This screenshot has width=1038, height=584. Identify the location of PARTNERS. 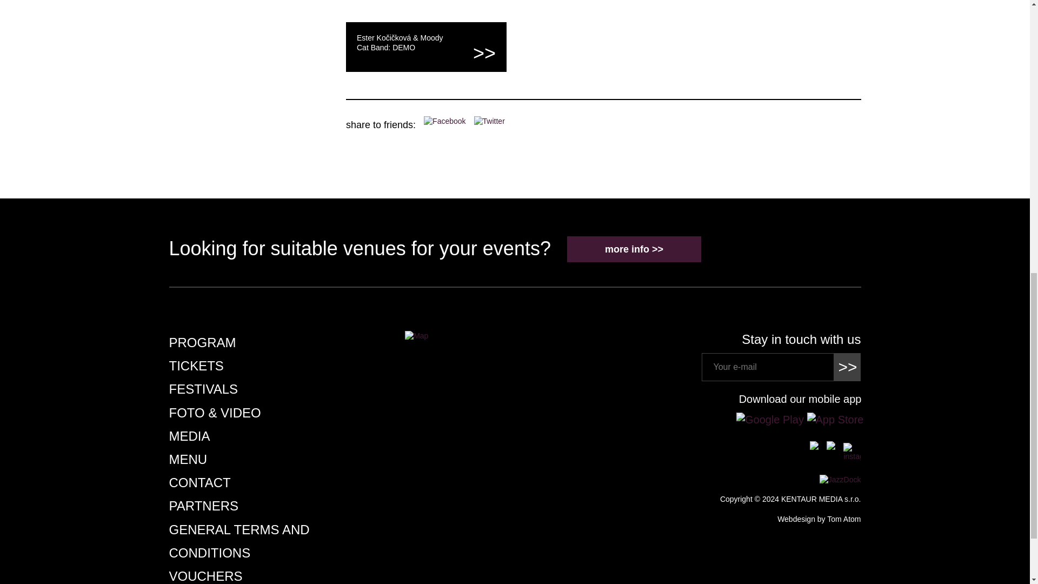
(203, 506).